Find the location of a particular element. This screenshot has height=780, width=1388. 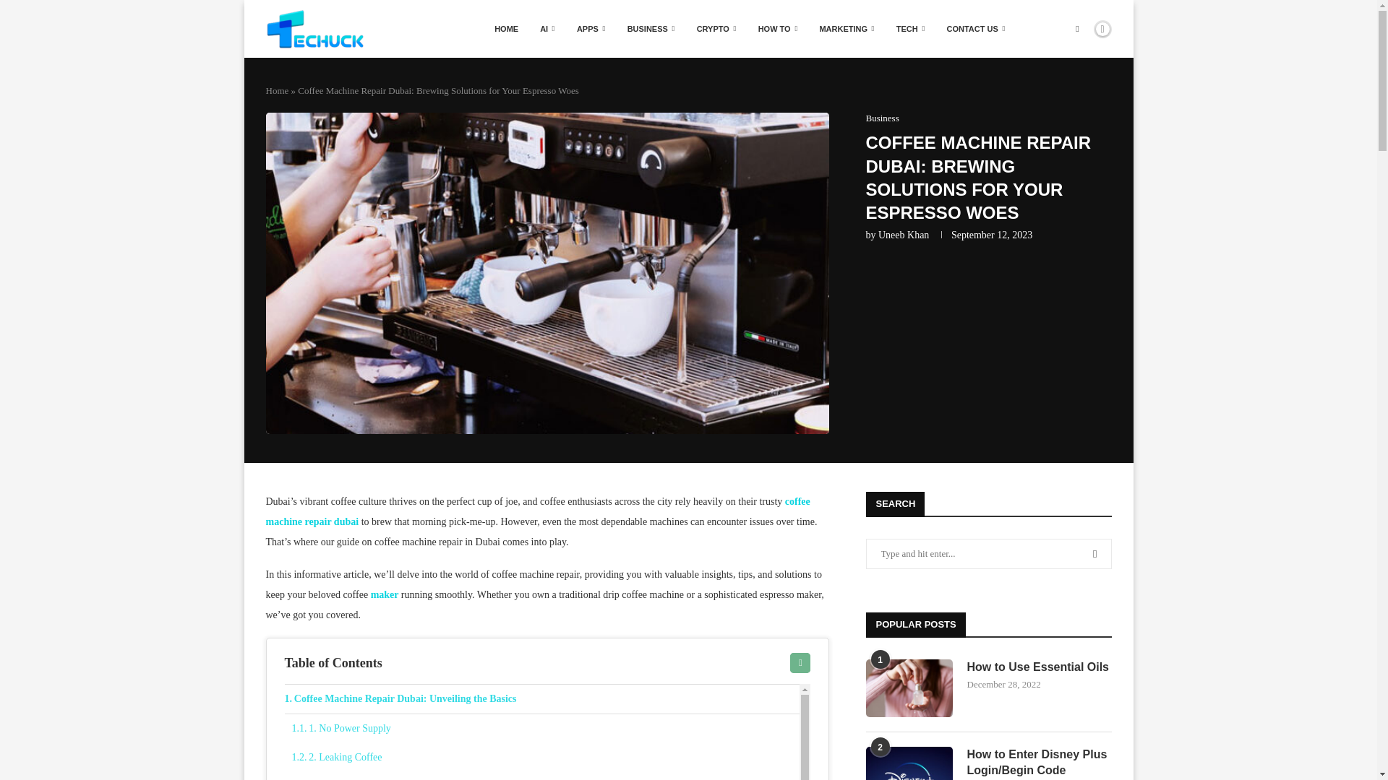

1. No Power Supply is located at coordinates (546, 729).